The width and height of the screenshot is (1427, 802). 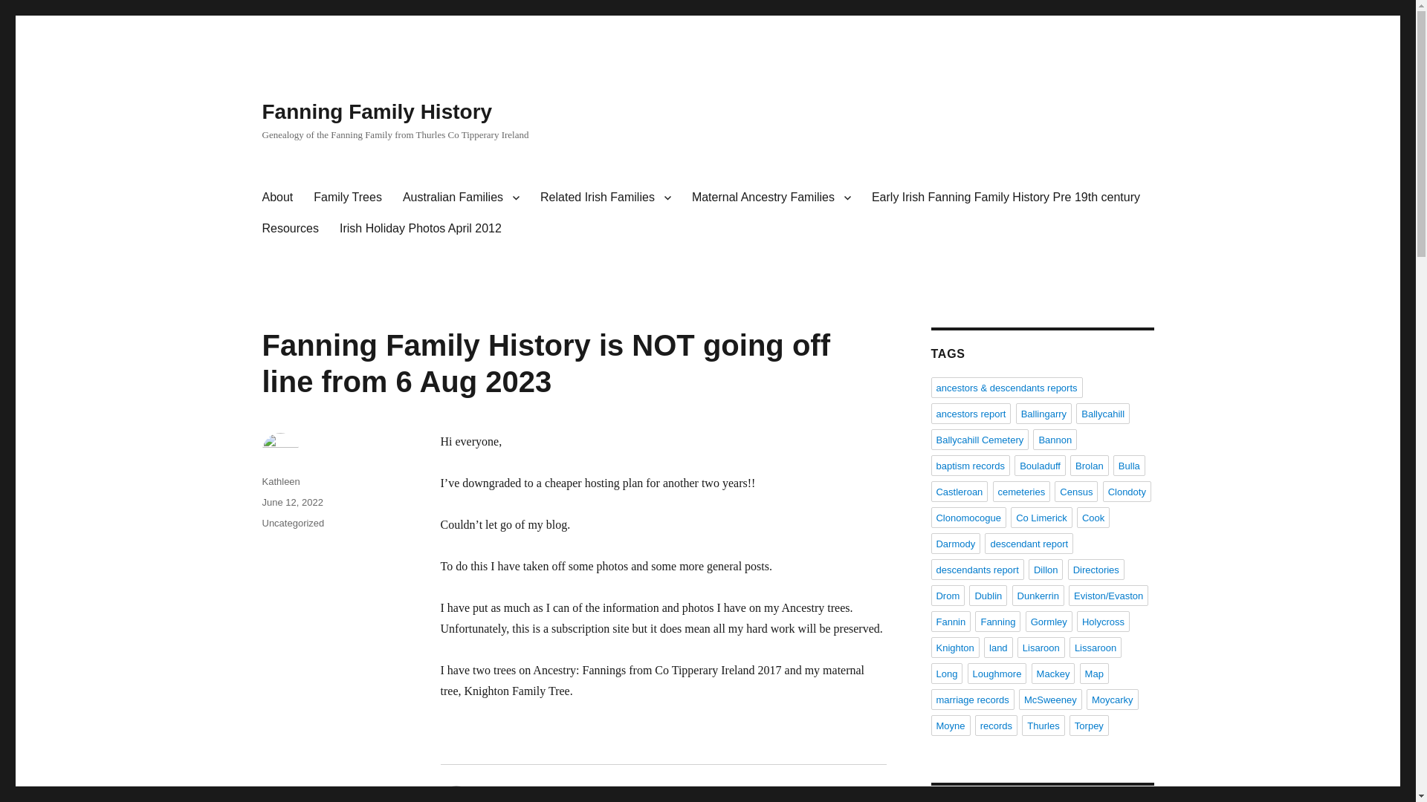 I want to click on Family Trees, so click(x=348, y=198).